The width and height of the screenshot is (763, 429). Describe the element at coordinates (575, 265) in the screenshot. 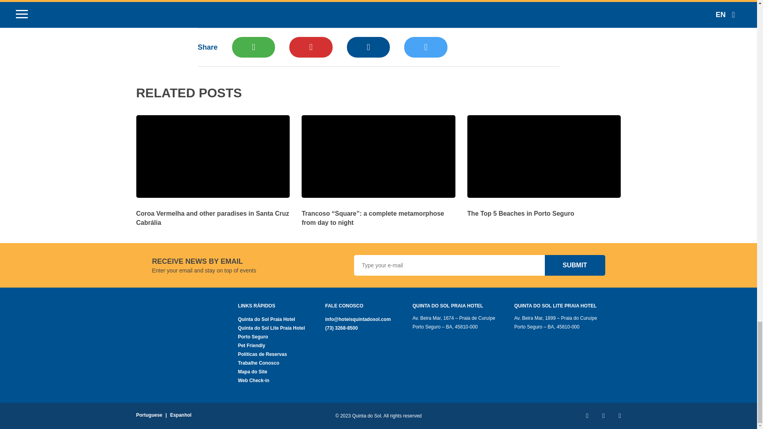

I see `Submit` at that location.